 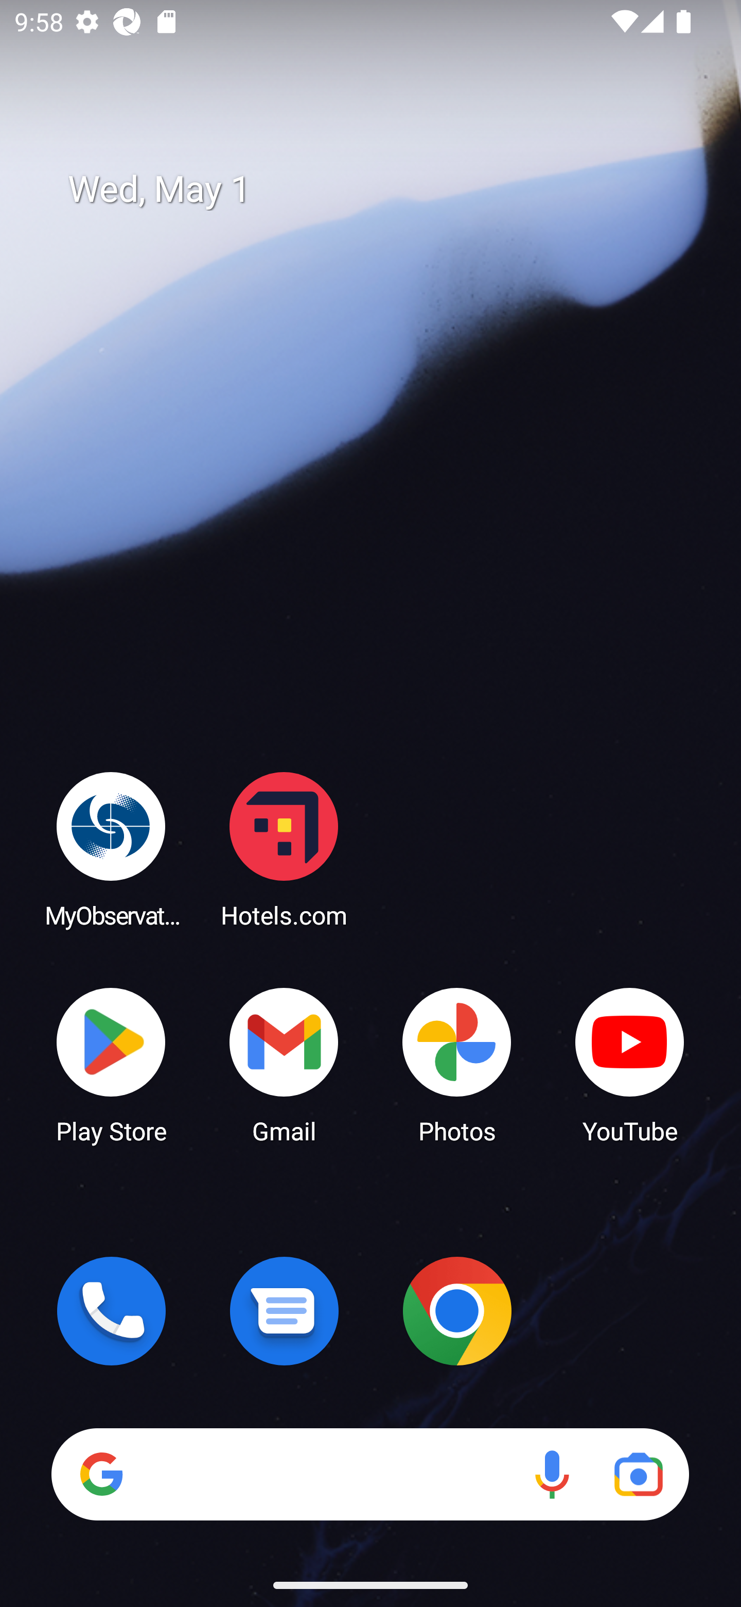 What do you see at coordinates (552, 1474) in the screenshot?
I see `Voice search` at bounding box center [552, 1474].